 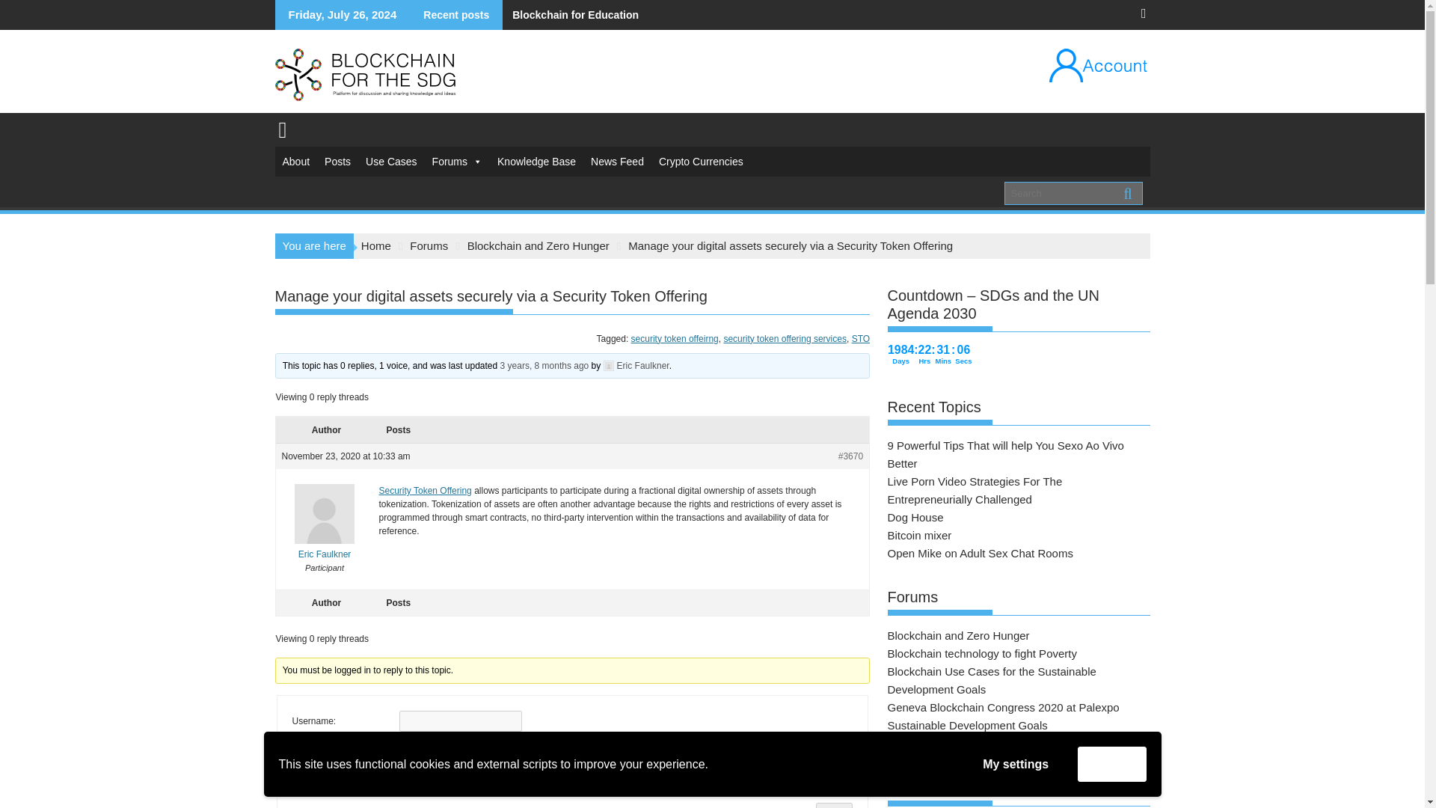 I want to click on Eric Faulkner, so click(x=325, y=548).